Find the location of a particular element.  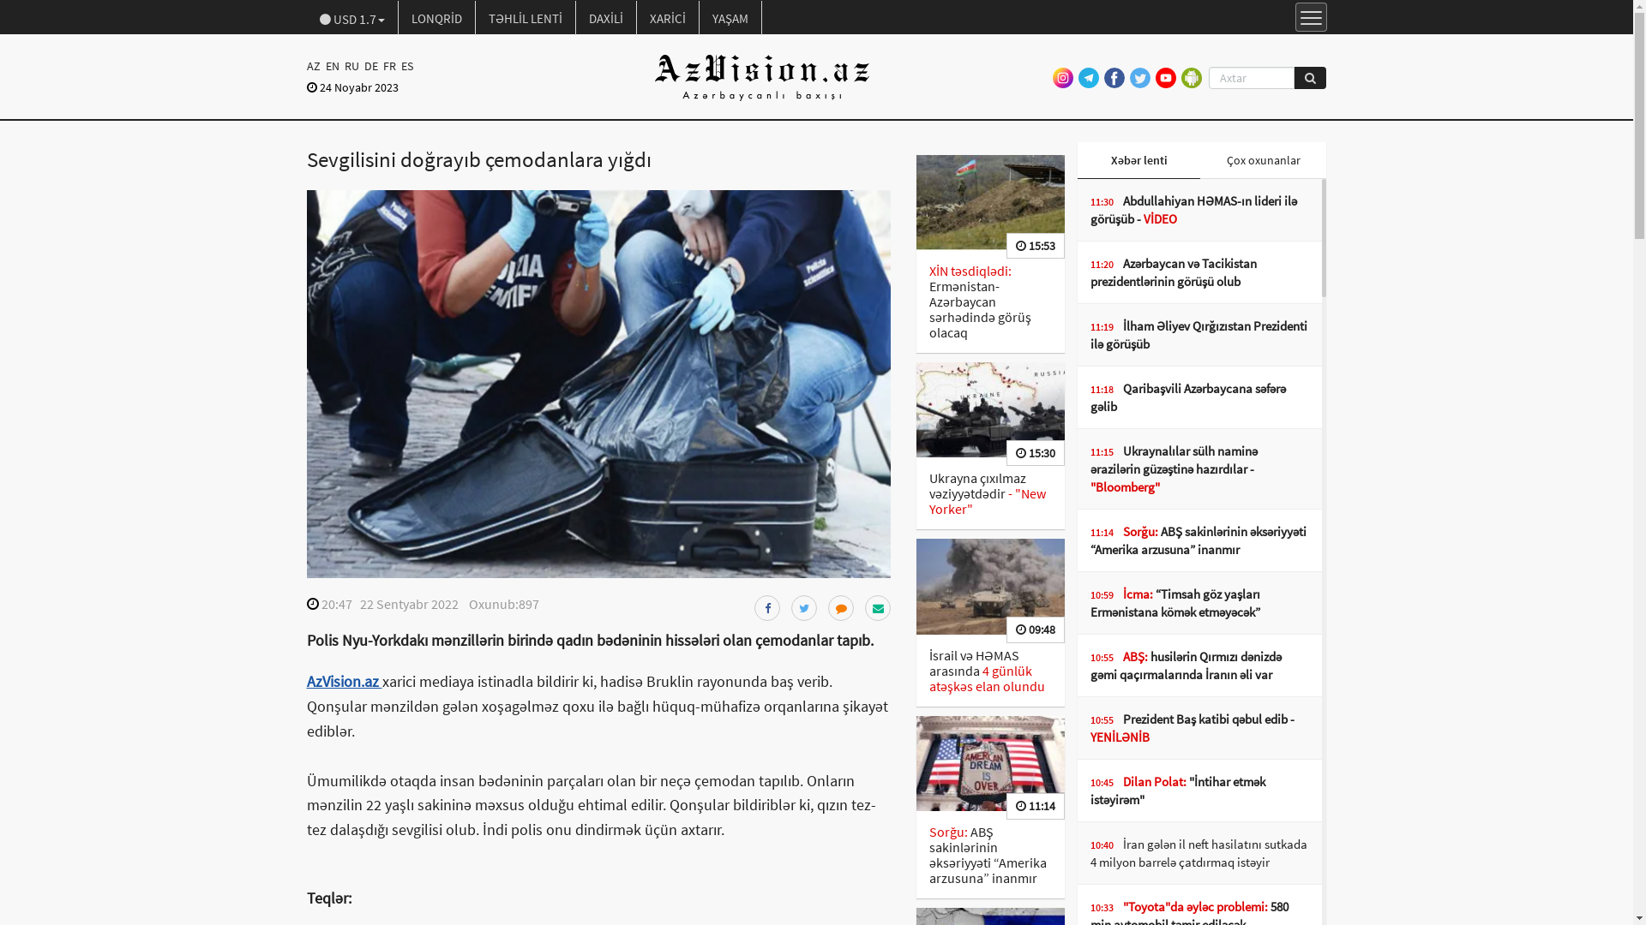

AzVision.az is located at coordinates (345, 682).